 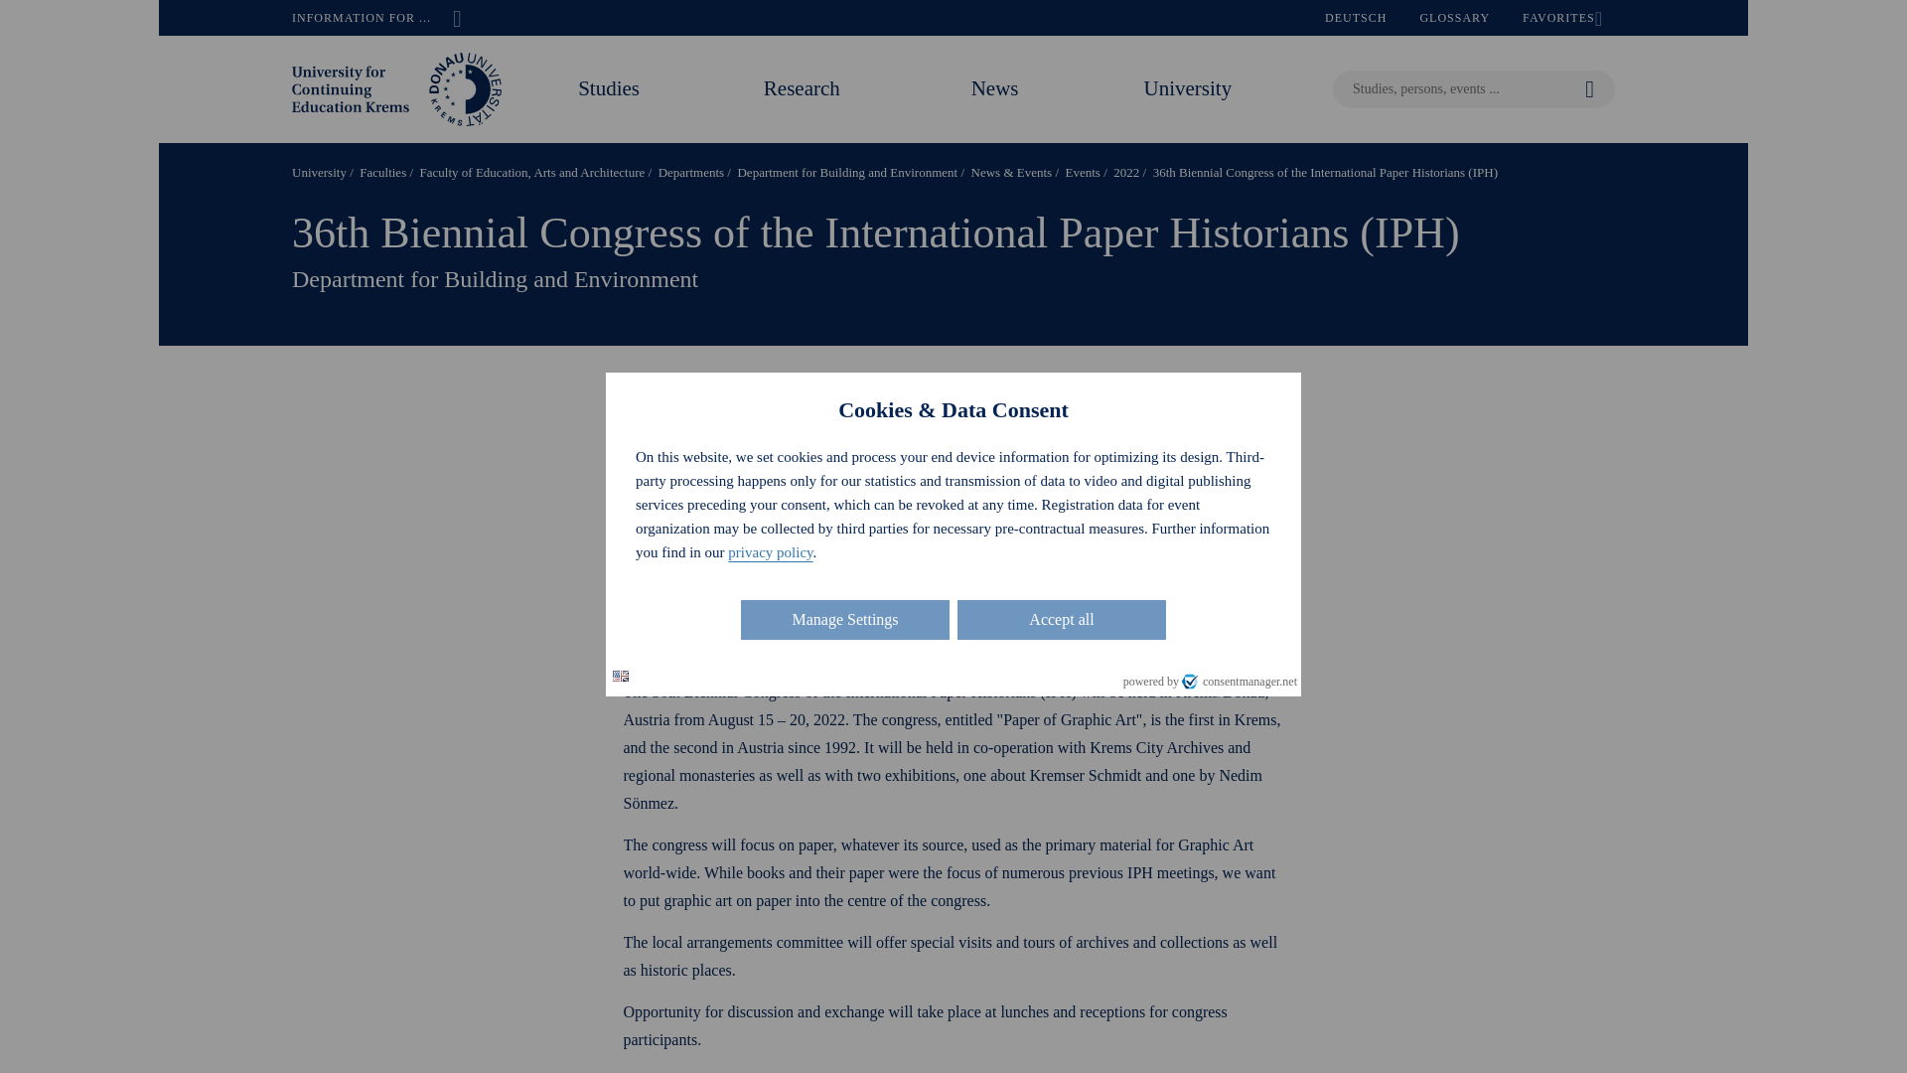 I want to click on University for Continuing Education Krems, so click(x=397, y=87).